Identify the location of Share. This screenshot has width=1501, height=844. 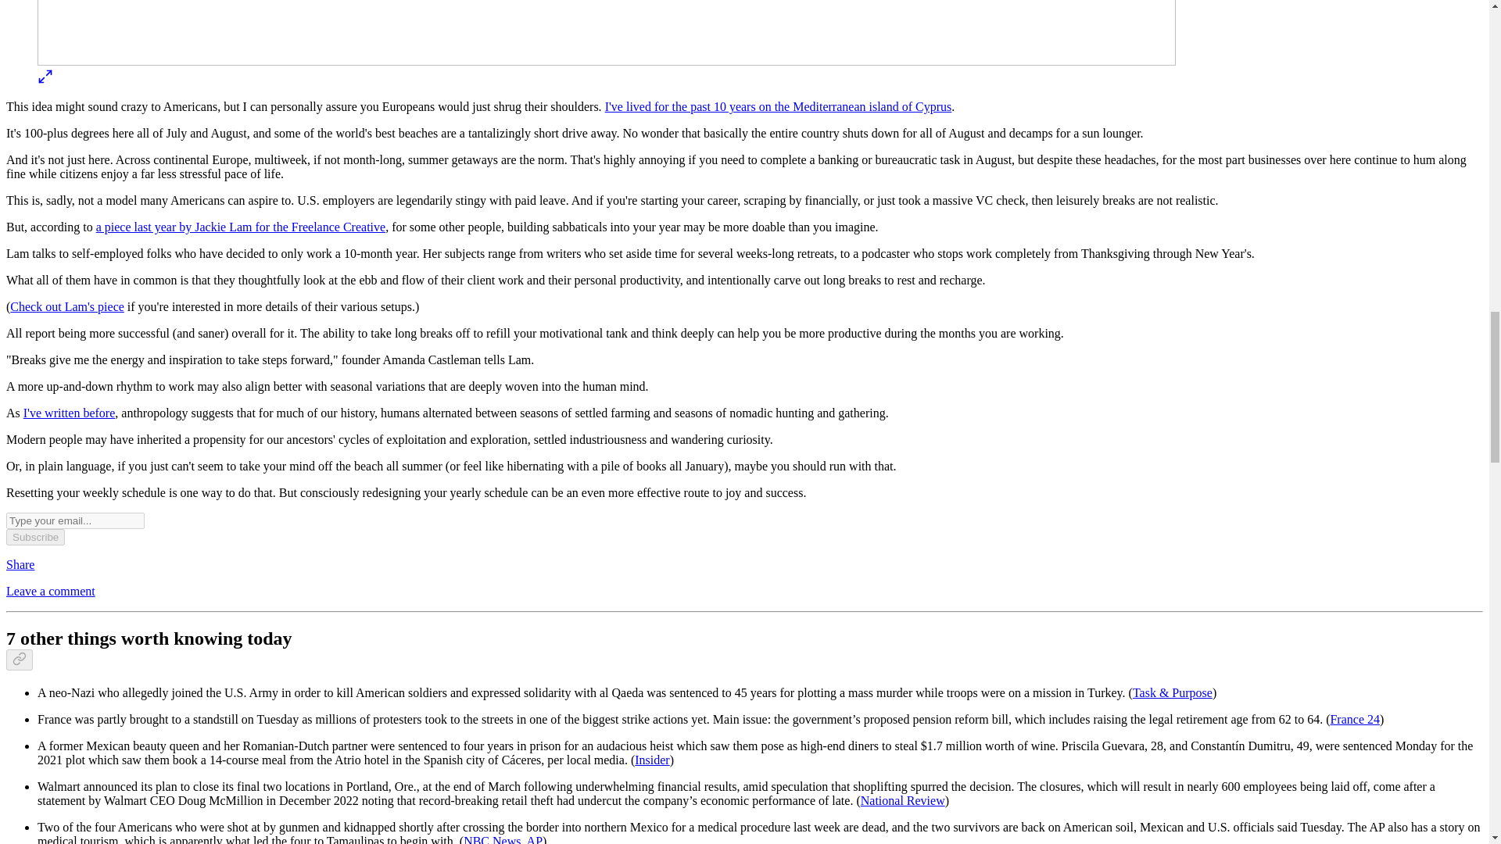
(20, 564).